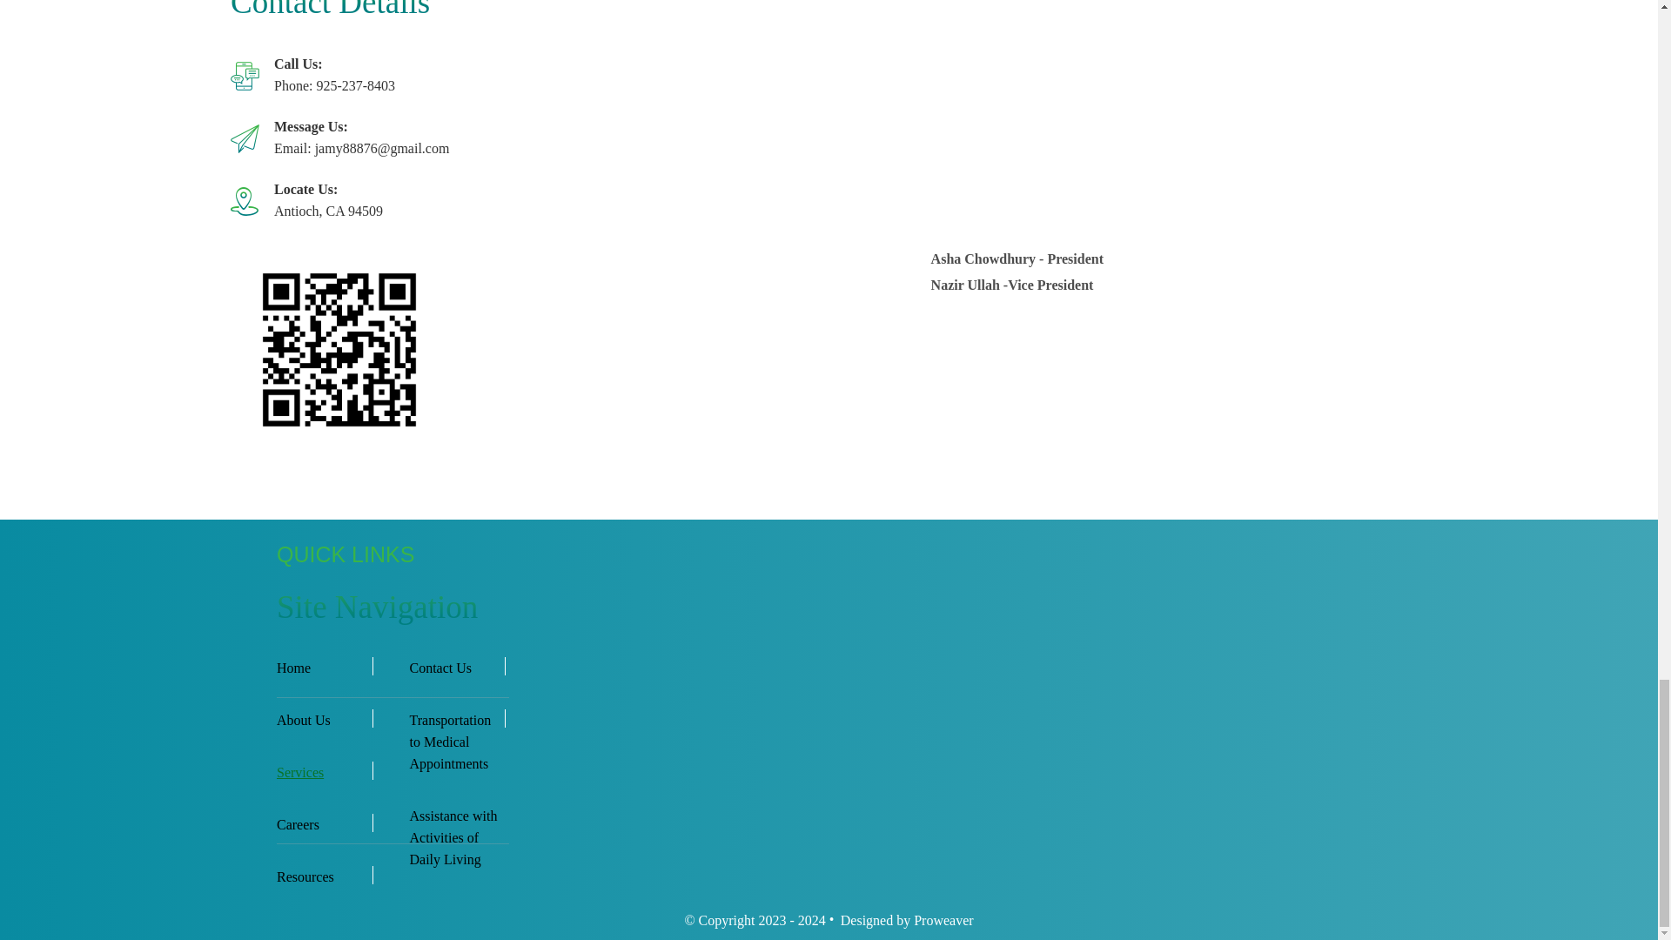 Image resolution: width=1671 pixels, height=940 pixels. Describe the element at coordinates (456, 742) in the screenshot. I see `Transportation to Medical Appointments` at that location.